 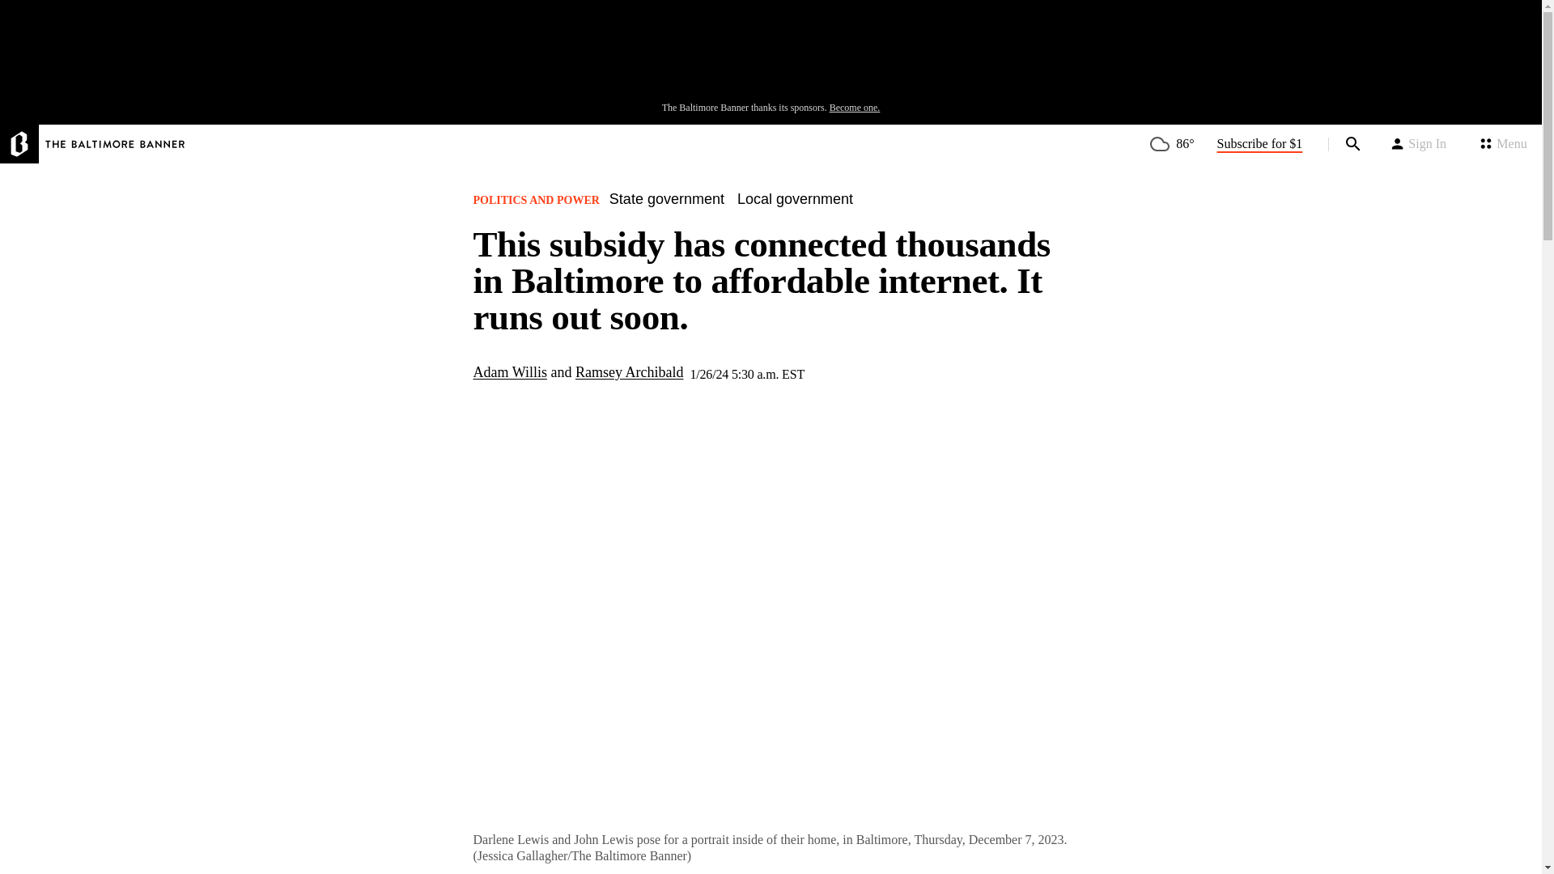 I want to click on Become one., so click(x=855, y=108).